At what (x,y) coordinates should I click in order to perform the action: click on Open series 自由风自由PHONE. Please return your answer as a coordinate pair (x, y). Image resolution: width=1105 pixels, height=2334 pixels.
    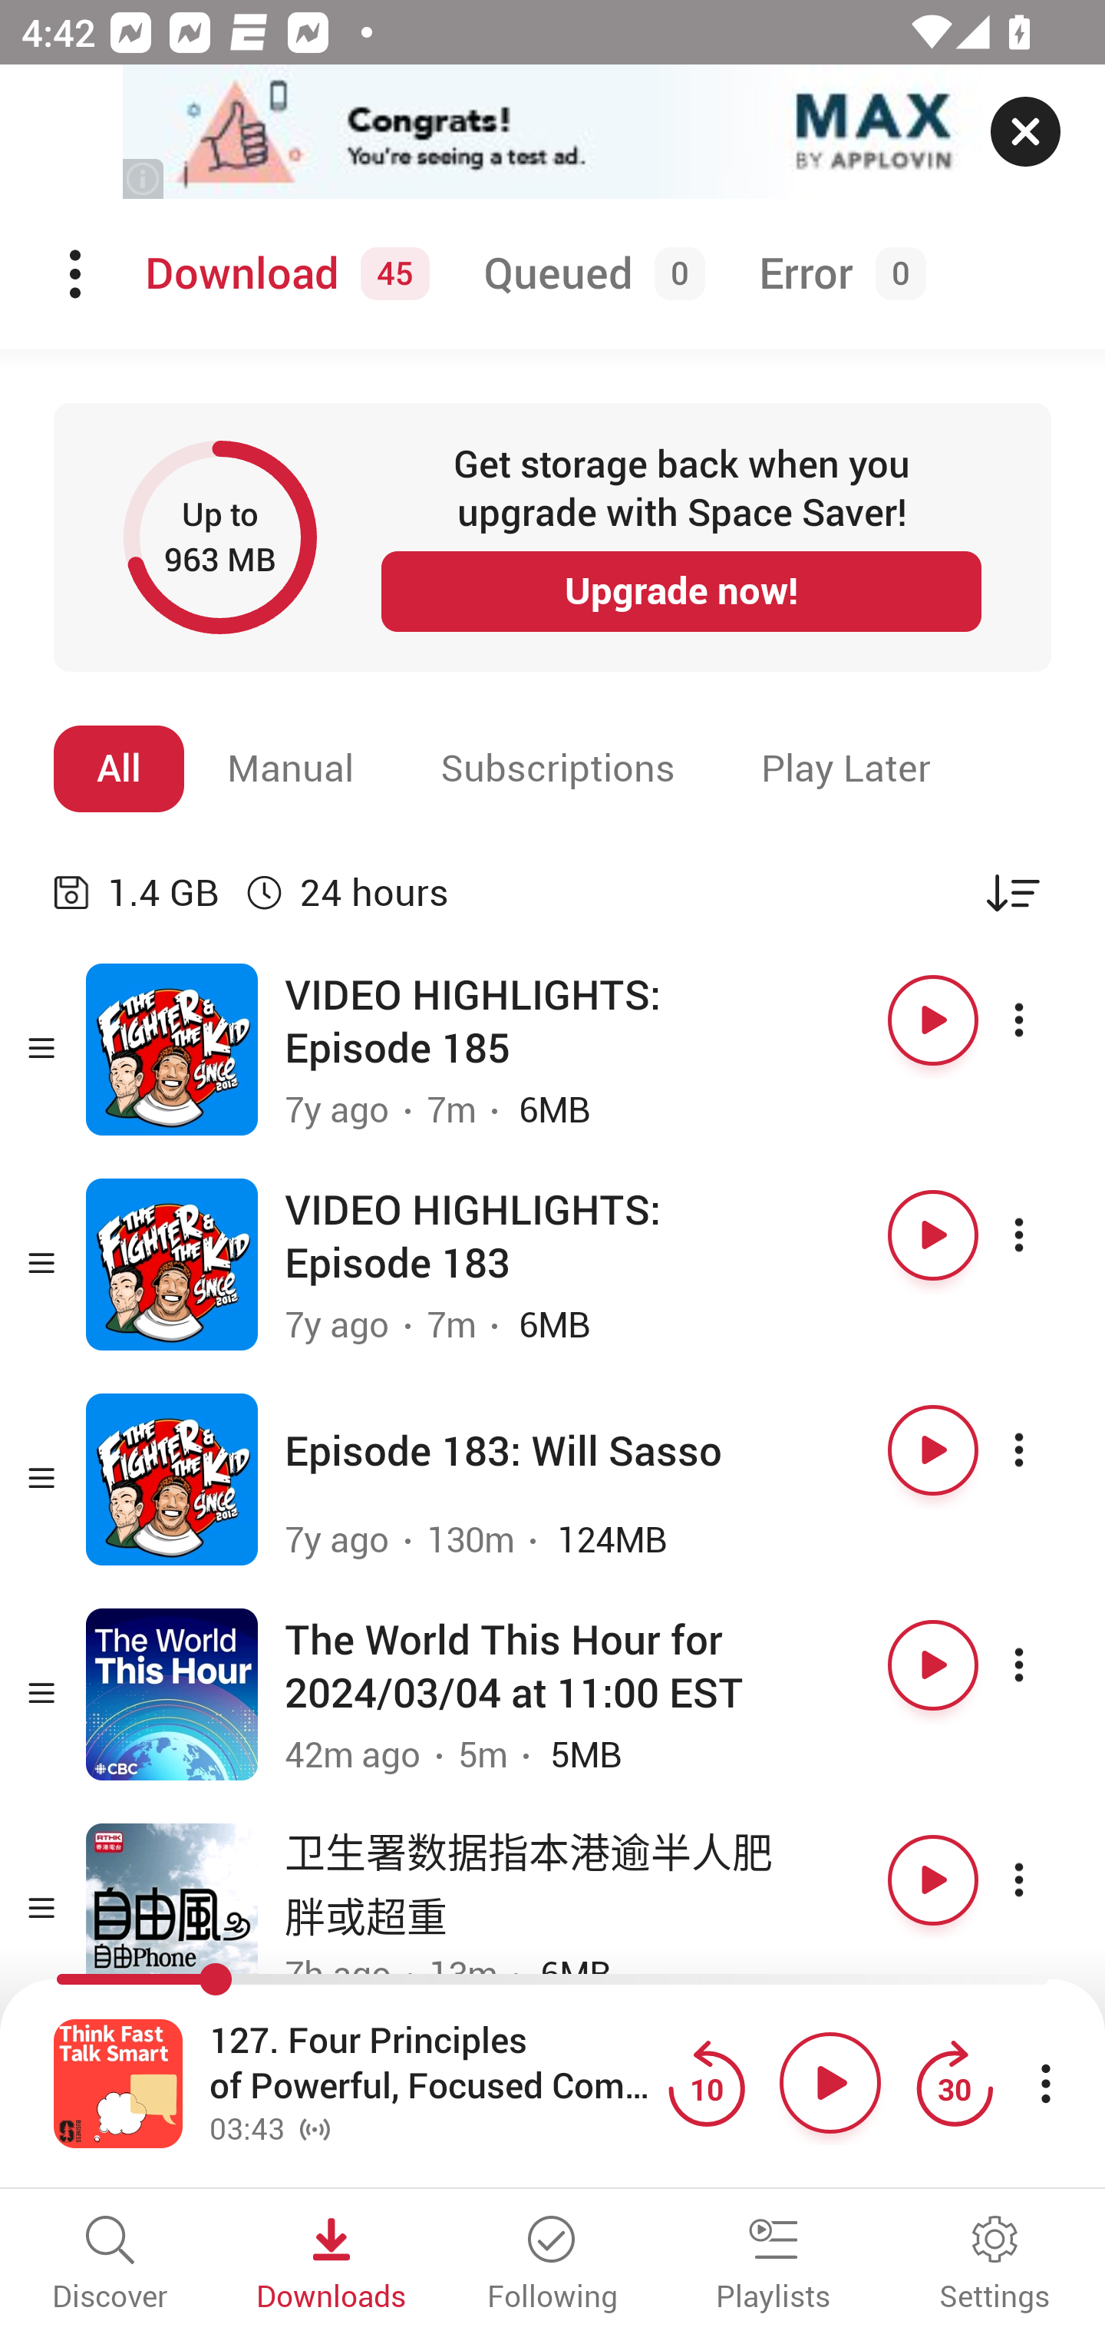
    Looking at the image, I should click on (172, 1909).